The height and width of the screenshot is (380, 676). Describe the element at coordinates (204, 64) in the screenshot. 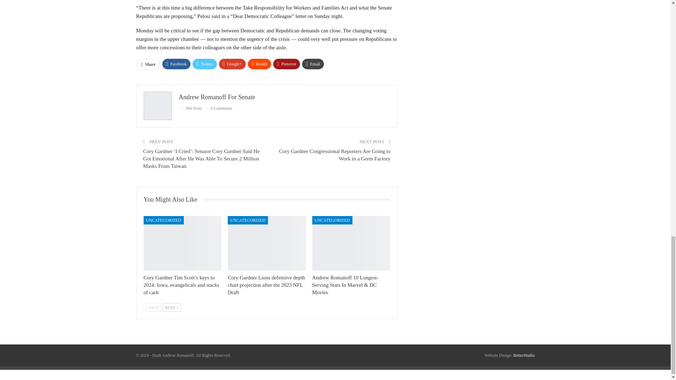

I see `Twitter` at that location.